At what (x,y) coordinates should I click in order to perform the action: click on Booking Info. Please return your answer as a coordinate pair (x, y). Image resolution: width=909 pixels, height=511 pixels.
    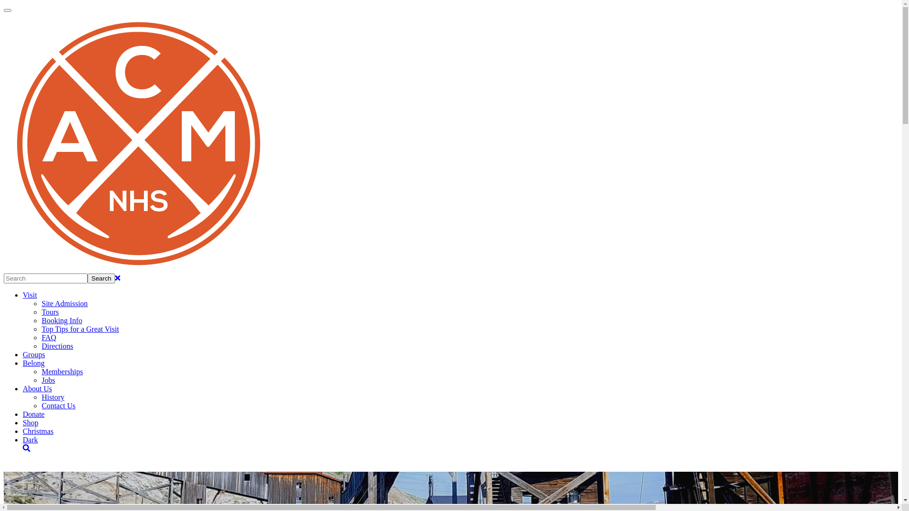
    Looking at the image, I should click on (62, 321).